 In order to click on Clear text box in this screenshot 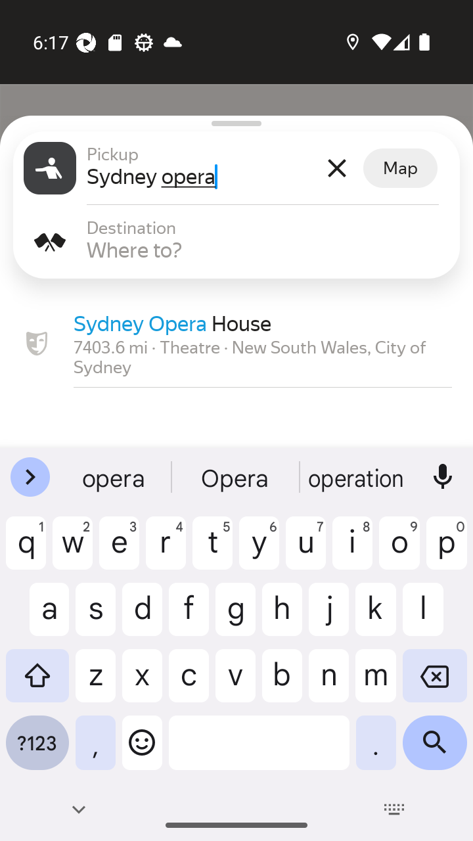, I will do `click(336, 168)`.